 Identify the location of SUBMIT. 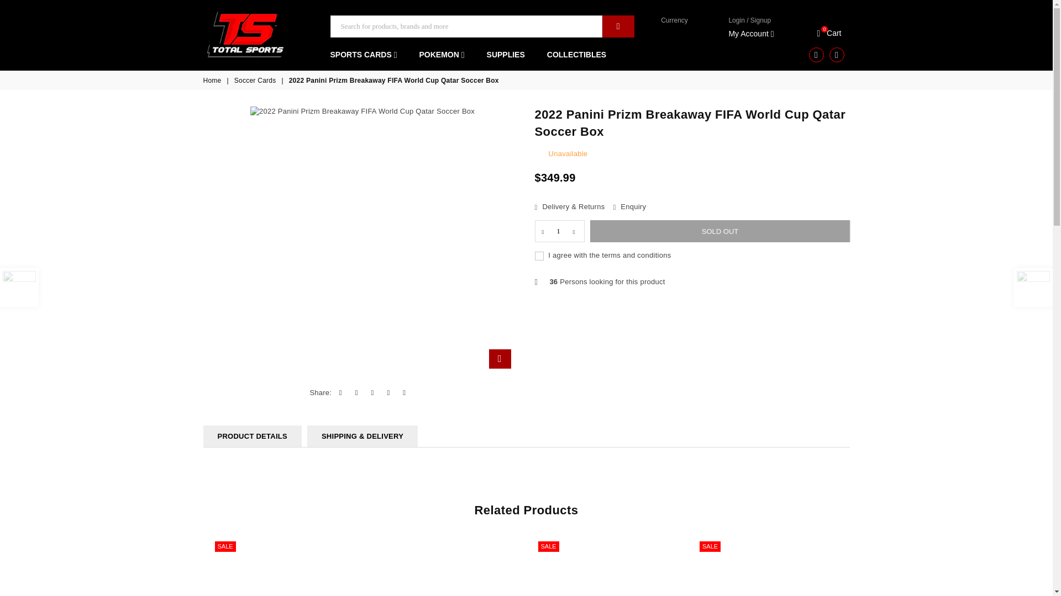
(816, 54).